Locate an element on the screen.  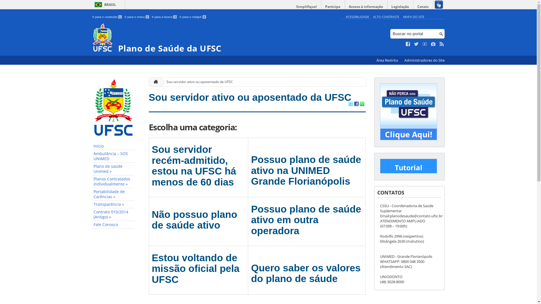
ACESSIBILIDADE is located at coordinates (357, 17).